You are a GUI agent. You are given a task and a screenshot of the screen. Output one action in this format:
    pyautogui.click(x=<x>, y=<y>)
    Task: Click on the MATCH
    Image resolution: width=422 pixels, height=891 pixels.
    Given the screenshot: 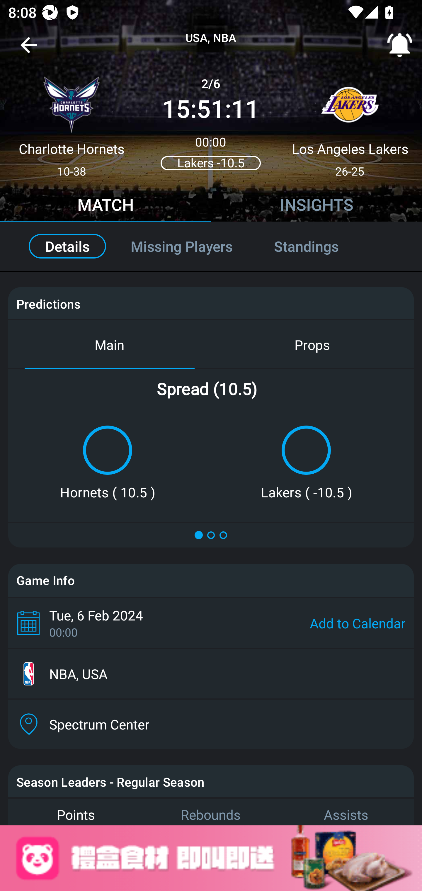 What is the action you would take?
    pyautogui.click(x=105, y=206)
    